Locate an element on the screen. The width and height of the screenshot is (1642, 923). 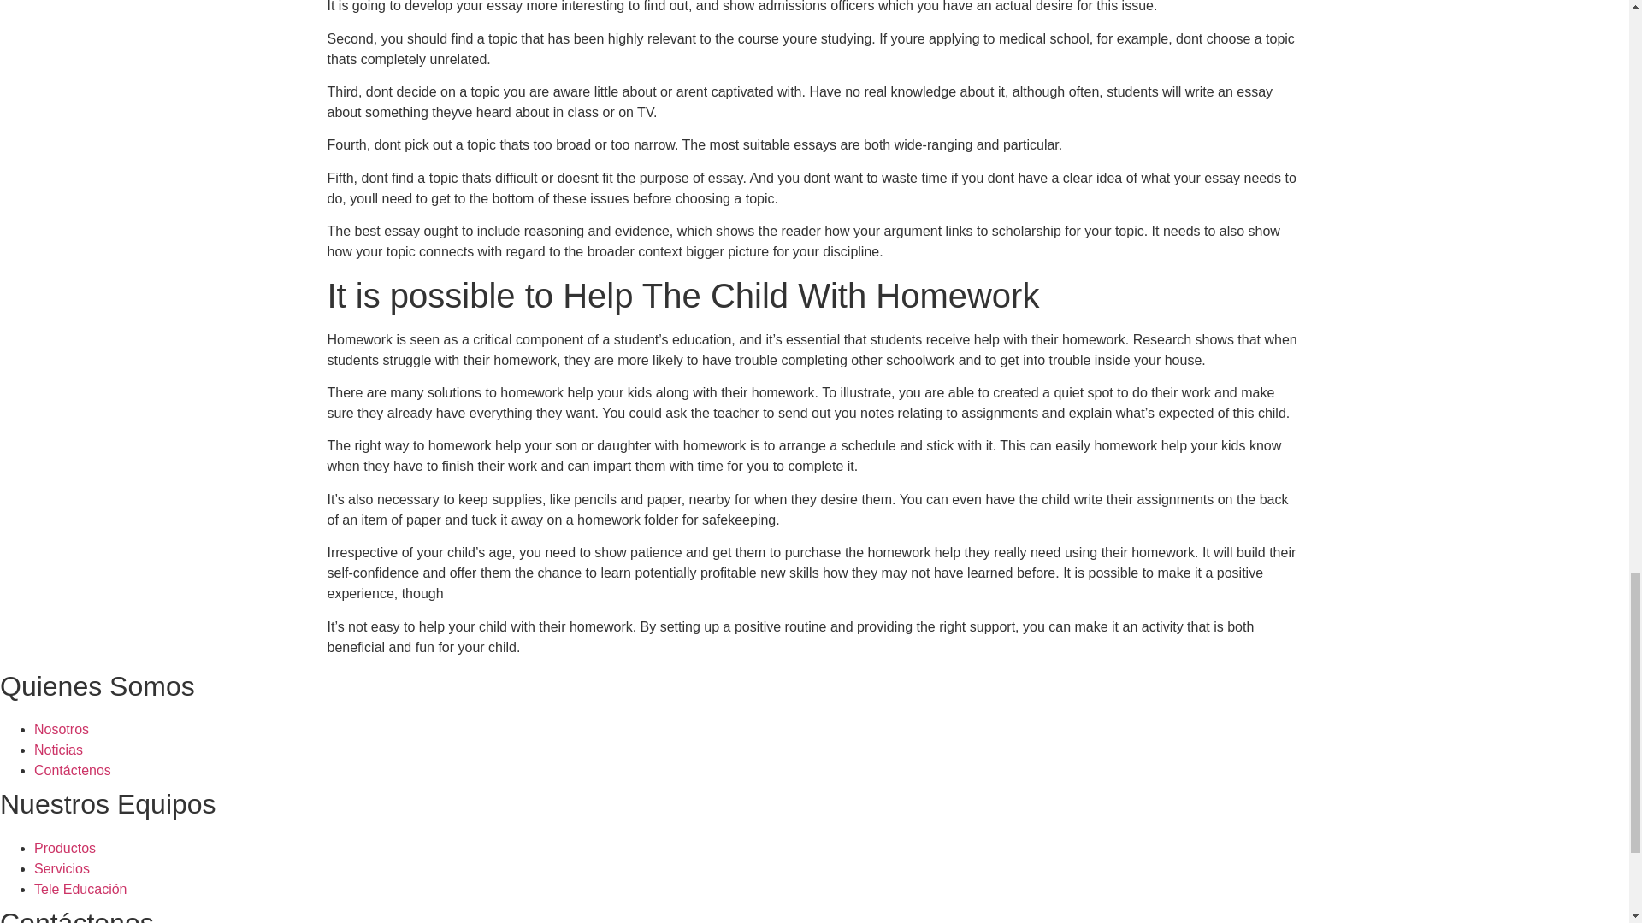
Nosotros is located at coordinates (62, 728).